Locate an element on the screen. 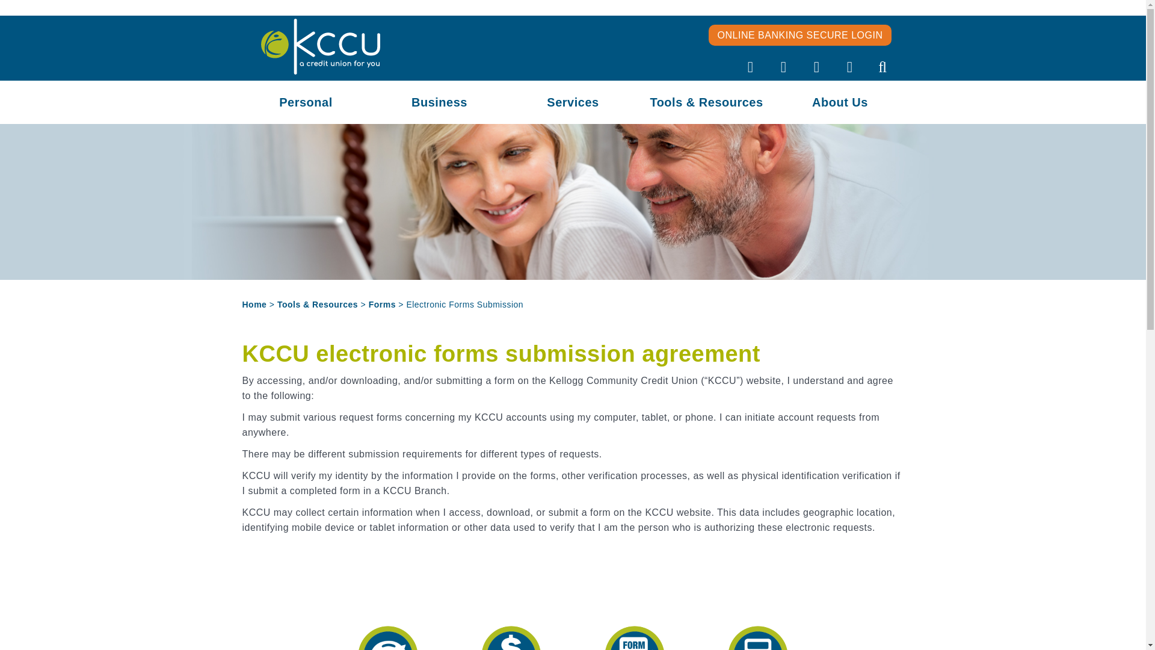  Kellogg Community Credit Union is located at coordinates (320, 46).